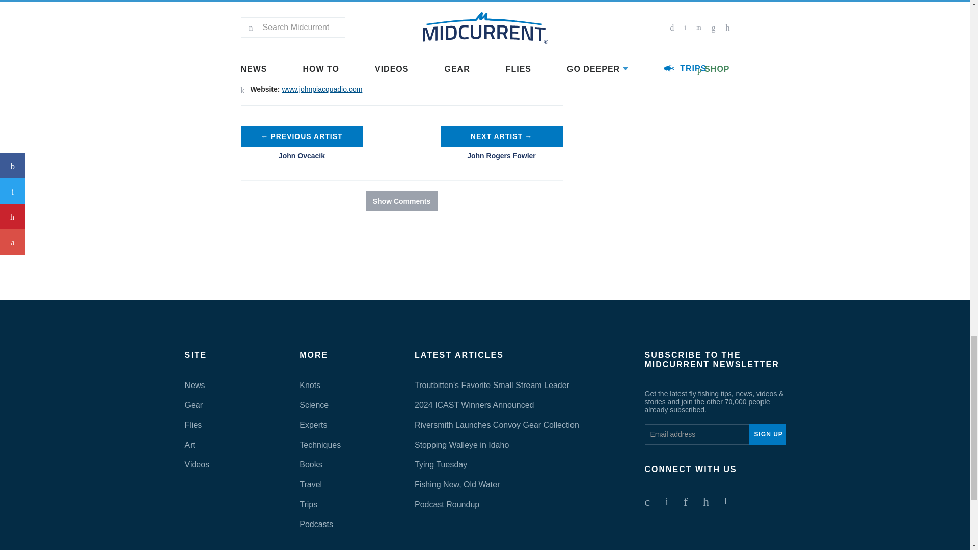 The height and width of the screenshot is (550, 978). Describe the element at coordinates (484, 269) in the screenshot. I see `3rd party ad content` at that location.